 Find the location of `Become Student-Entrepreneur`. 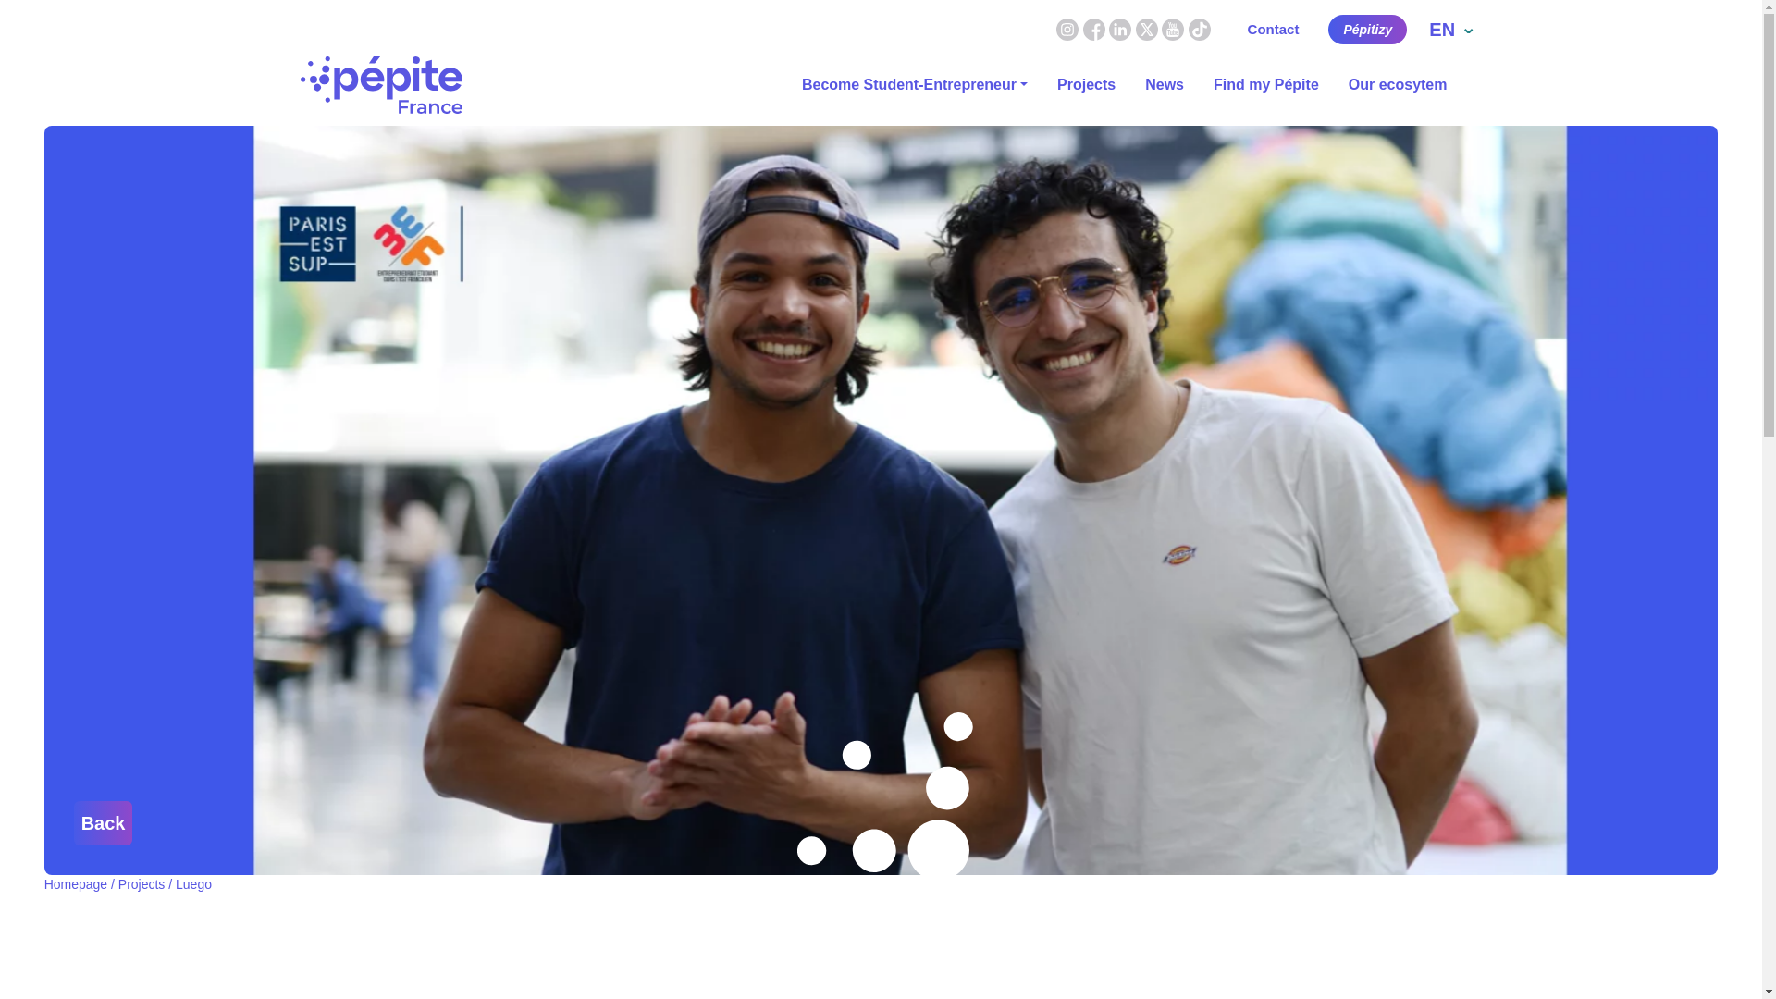

Become Student-Entrepreneur is located at coordinates (914, 85).